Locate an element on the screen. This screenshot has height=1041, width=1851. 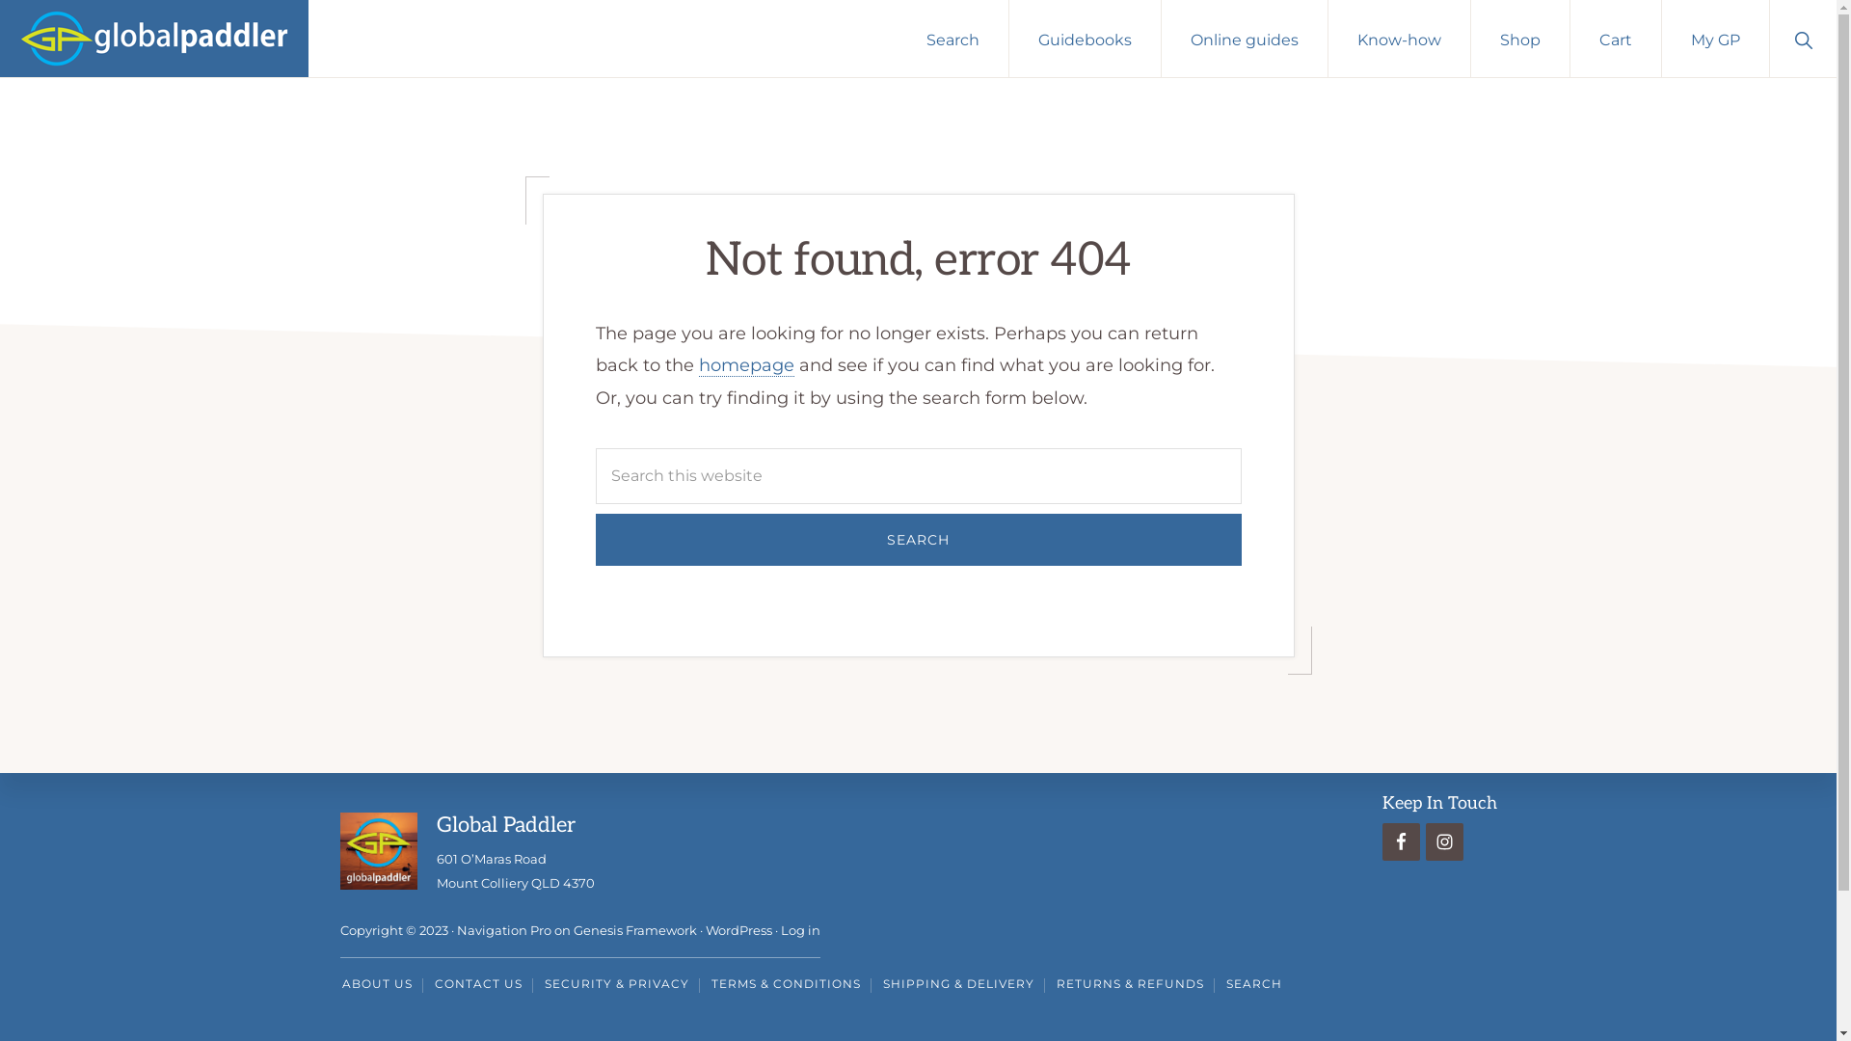
JOIN GLOBAL PADDLER is located at coordinates (787, 846).